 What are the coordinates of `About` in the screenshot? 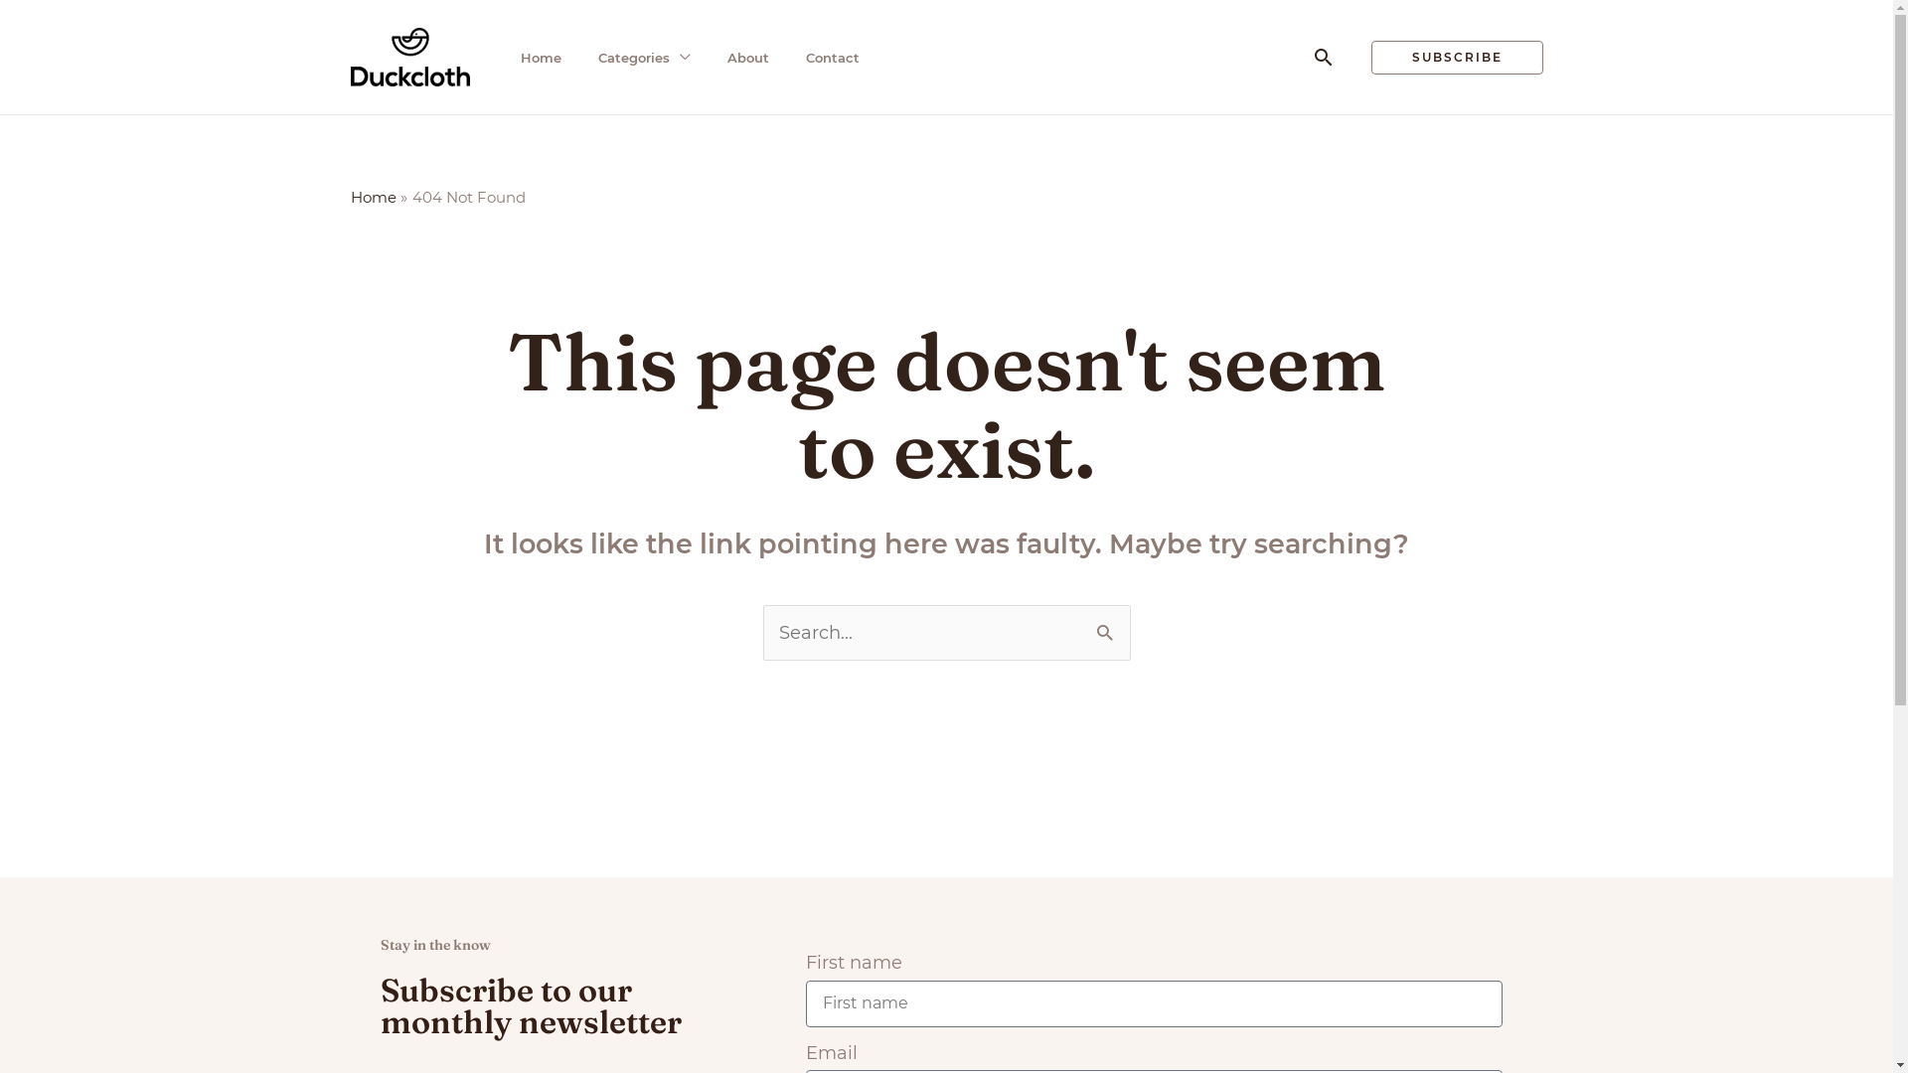 It's located at (753, 57).